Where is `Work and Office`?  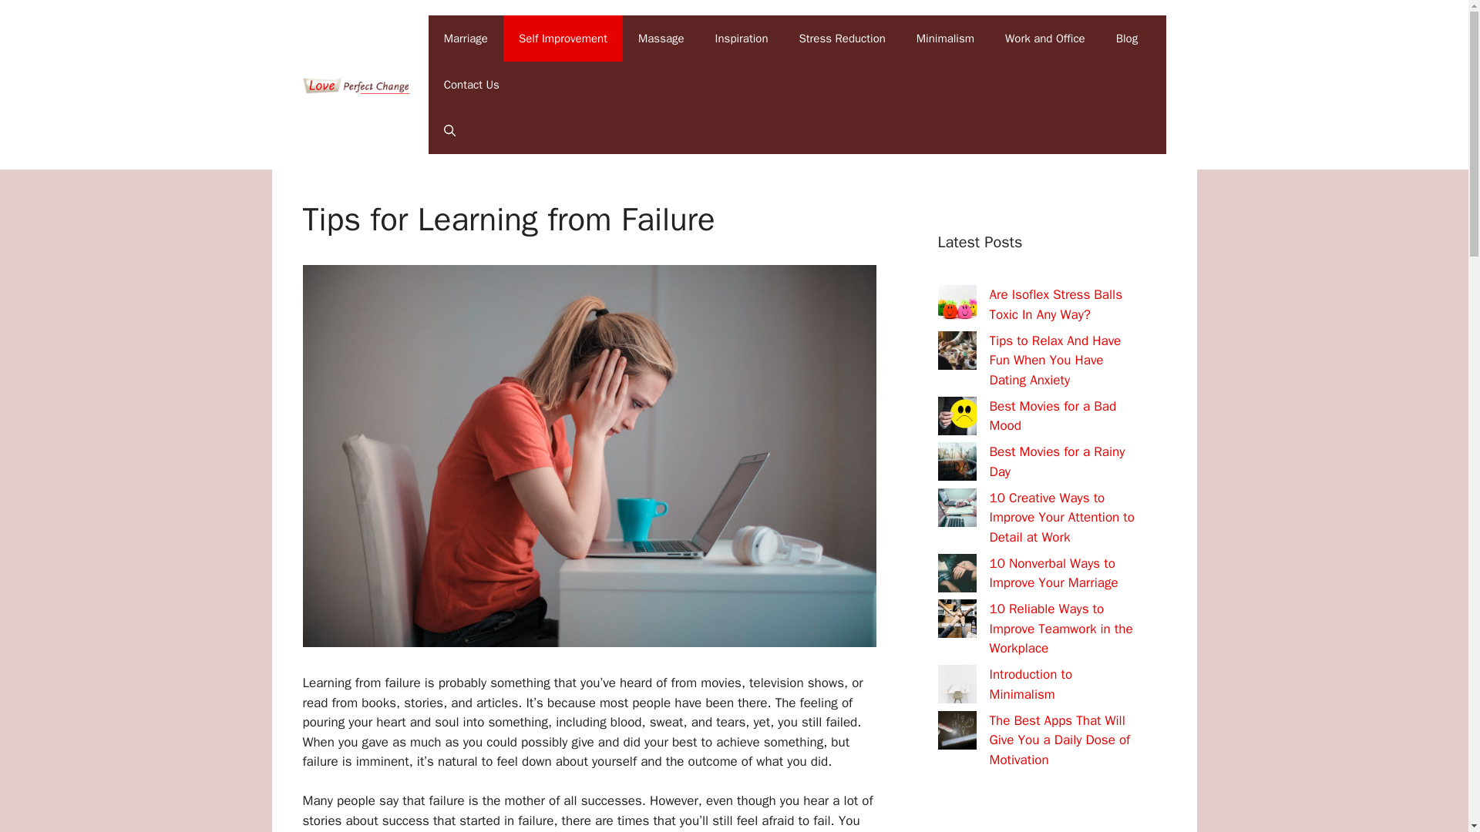 Work and Office is located at coordinates (1045, 39).